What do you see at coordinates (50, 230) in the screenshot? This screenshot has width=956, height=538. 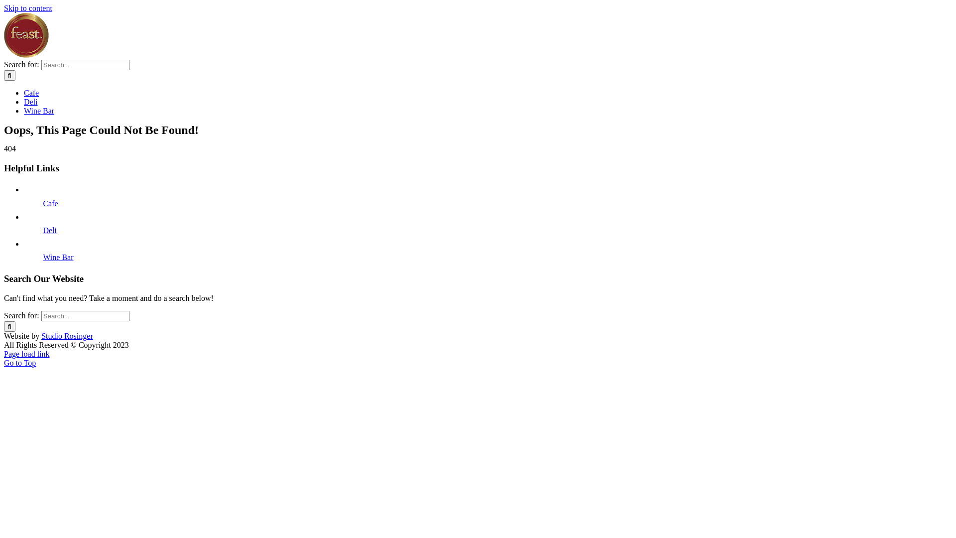 I see `Deli` at bounding box center [50, 230].